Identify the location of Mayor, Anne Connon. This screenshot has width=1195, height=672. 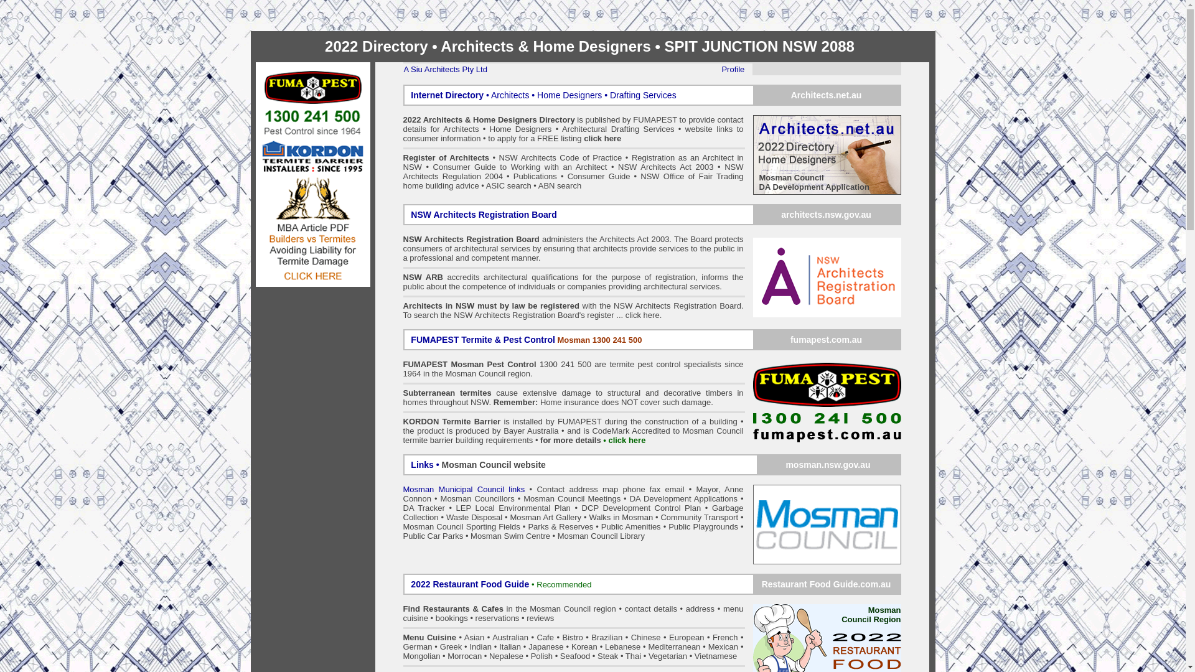
(574, 494).